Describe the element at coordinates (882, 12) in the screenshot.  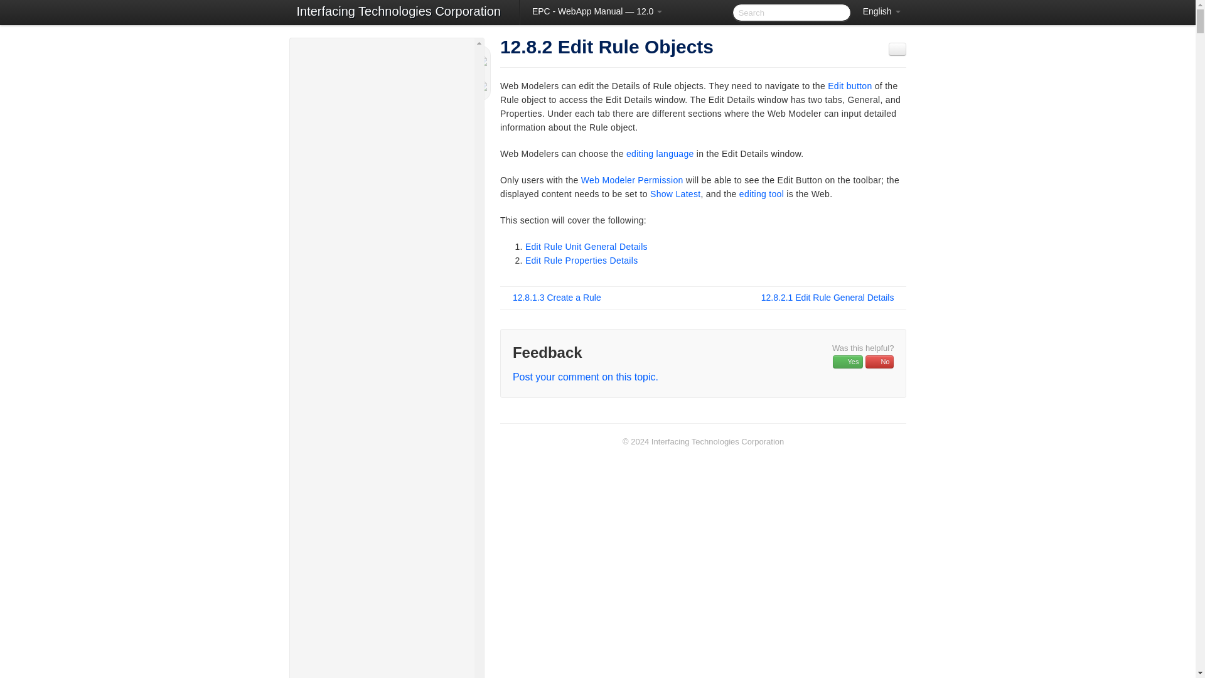
I see `English` at that location.